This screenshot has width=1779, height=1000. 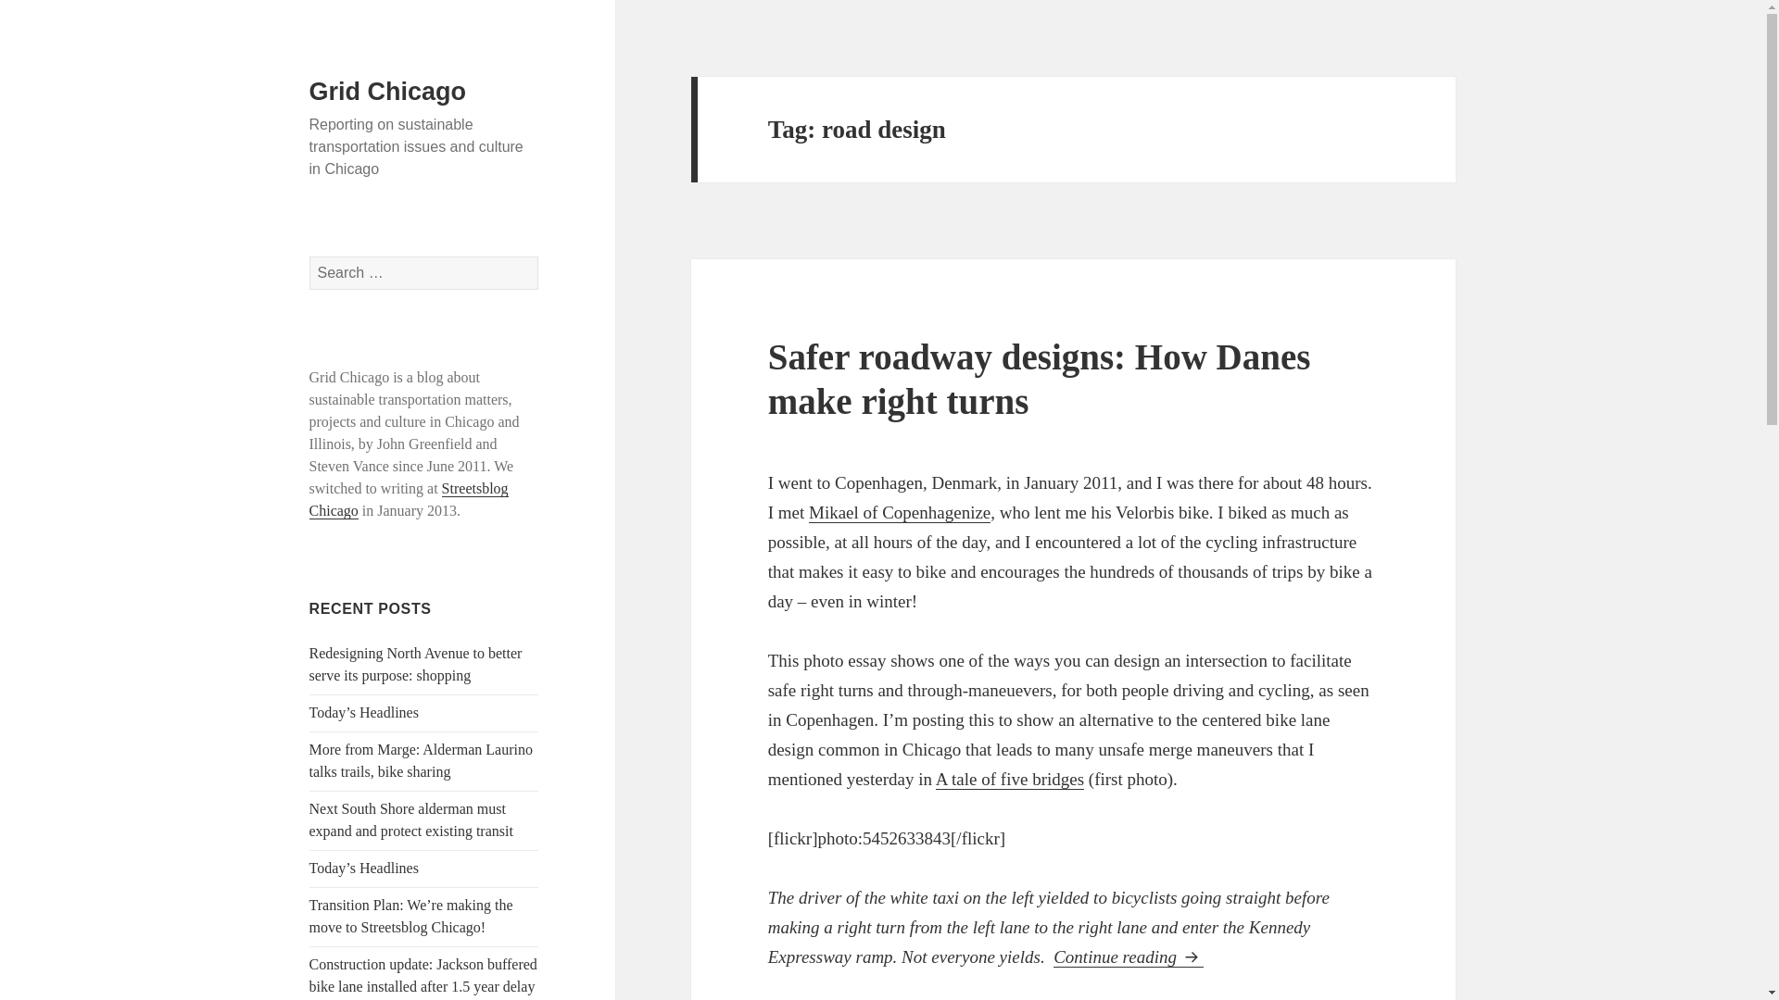 I want to click on More from Marge: Alderman Laurino talks trails, bike sharing, so click(x=421, y=761).